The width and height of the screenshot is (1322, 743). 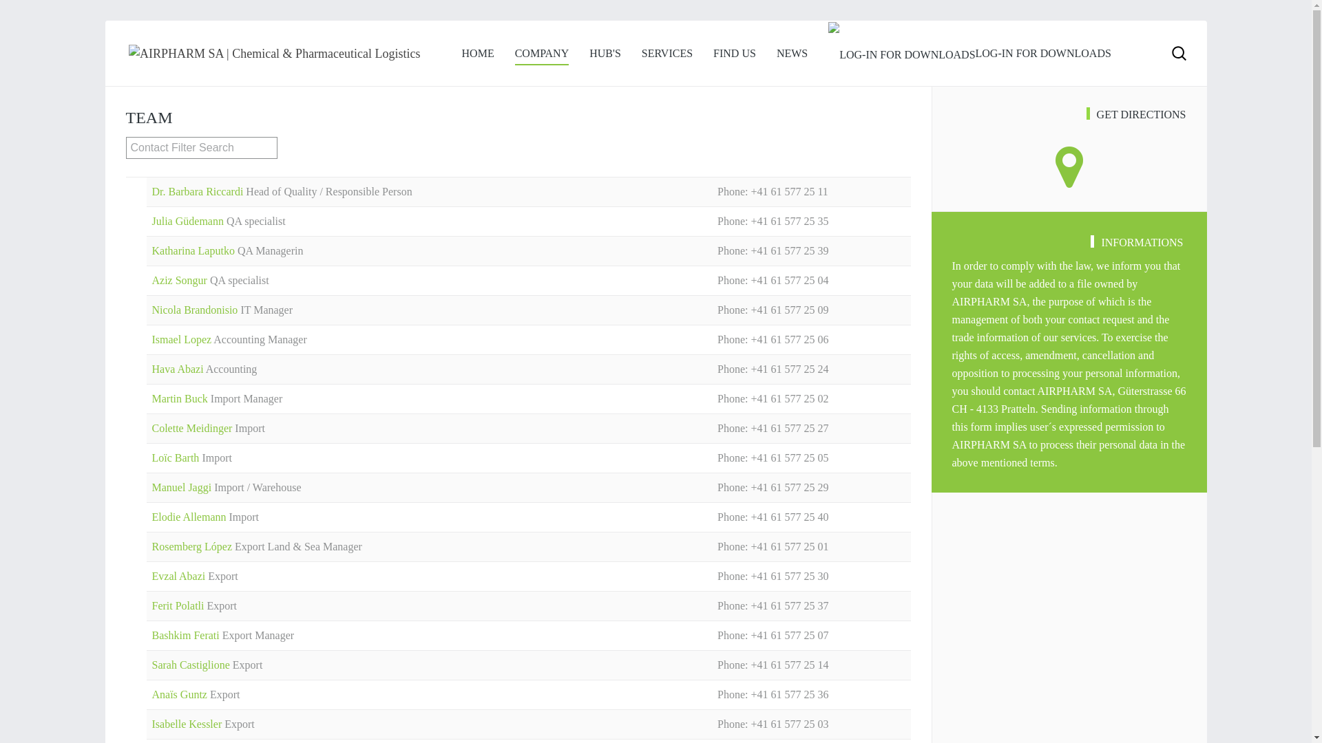 I want to click on Aziz Songur, so click(x=180, y=281).